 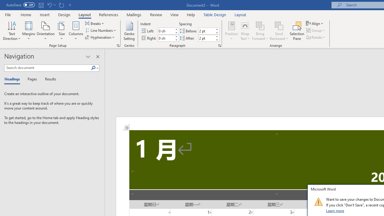 I want to click on Review, so click(x=156, y=14).